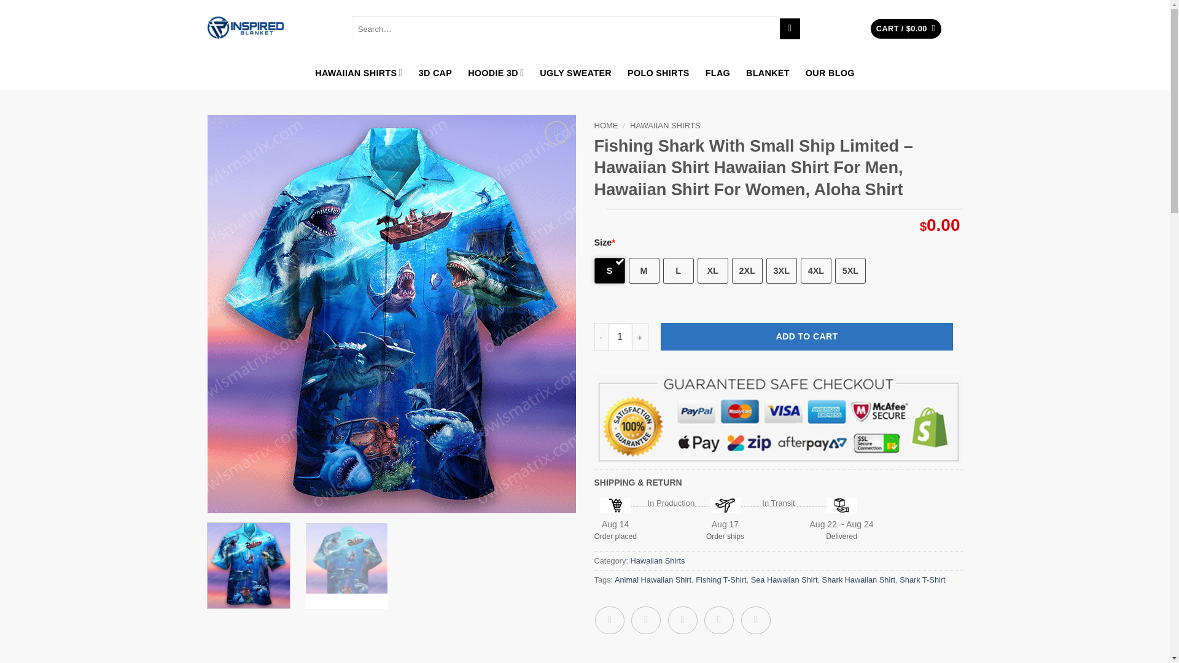  I want to click on XL, so click(713, 271).